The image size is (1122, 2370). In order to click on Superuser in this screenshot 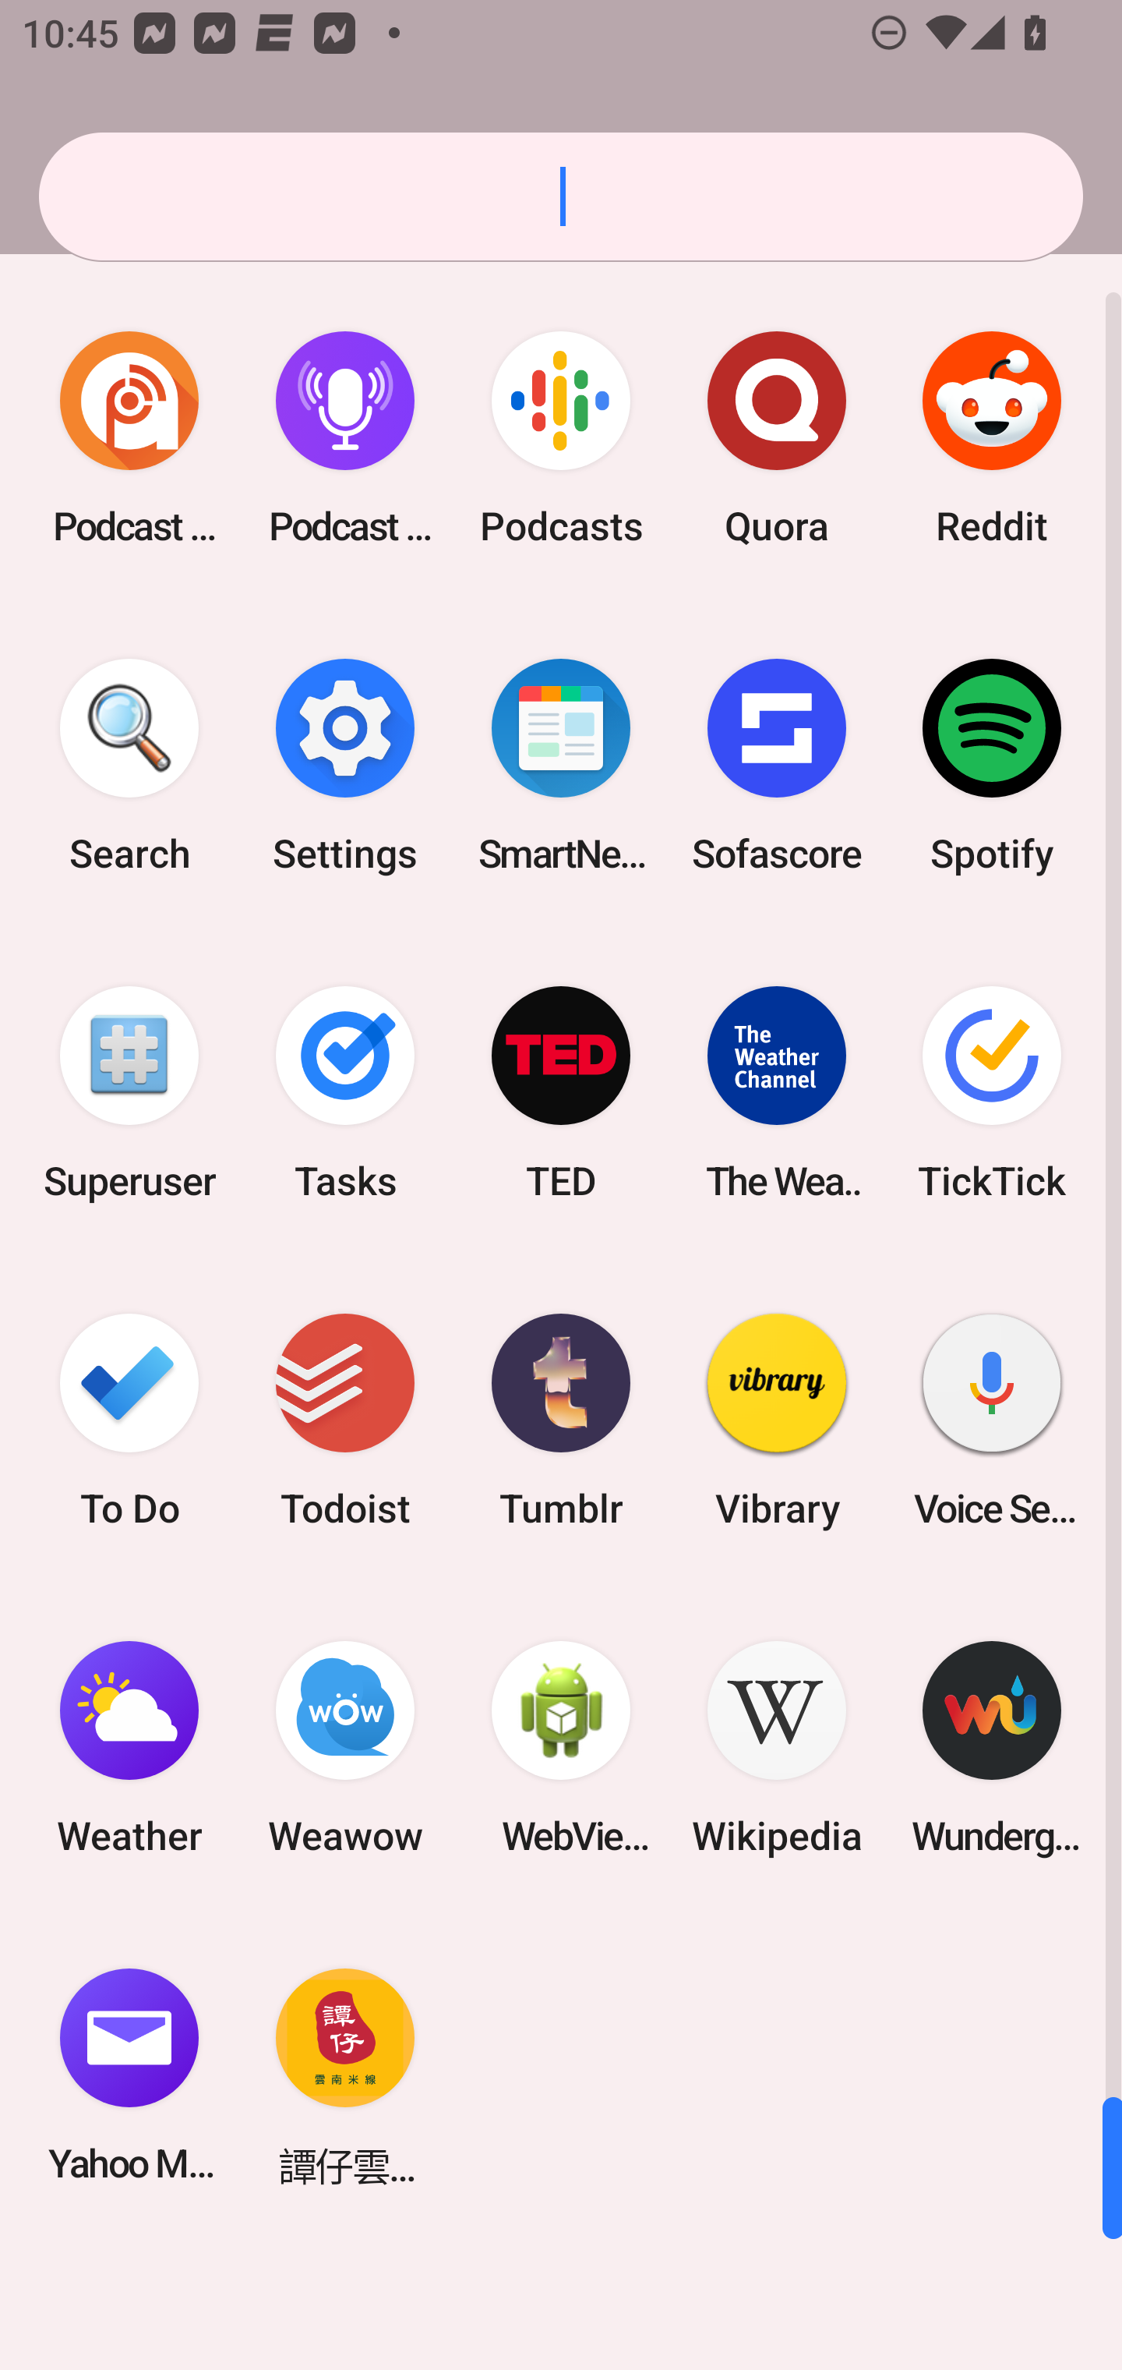, I will do `click(129, 1092)`.